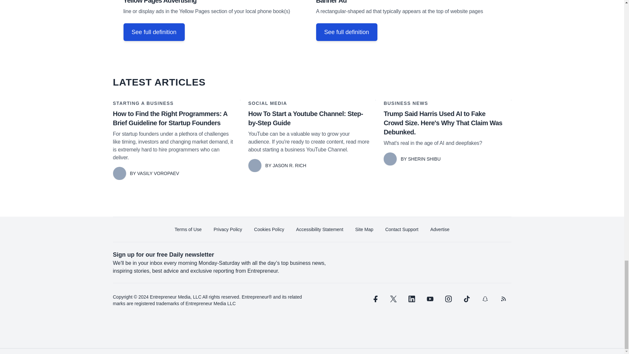  What do you see at coordinates (430, 299) in the screenshot?
I see `youtube` at bounding box center [430, 299].